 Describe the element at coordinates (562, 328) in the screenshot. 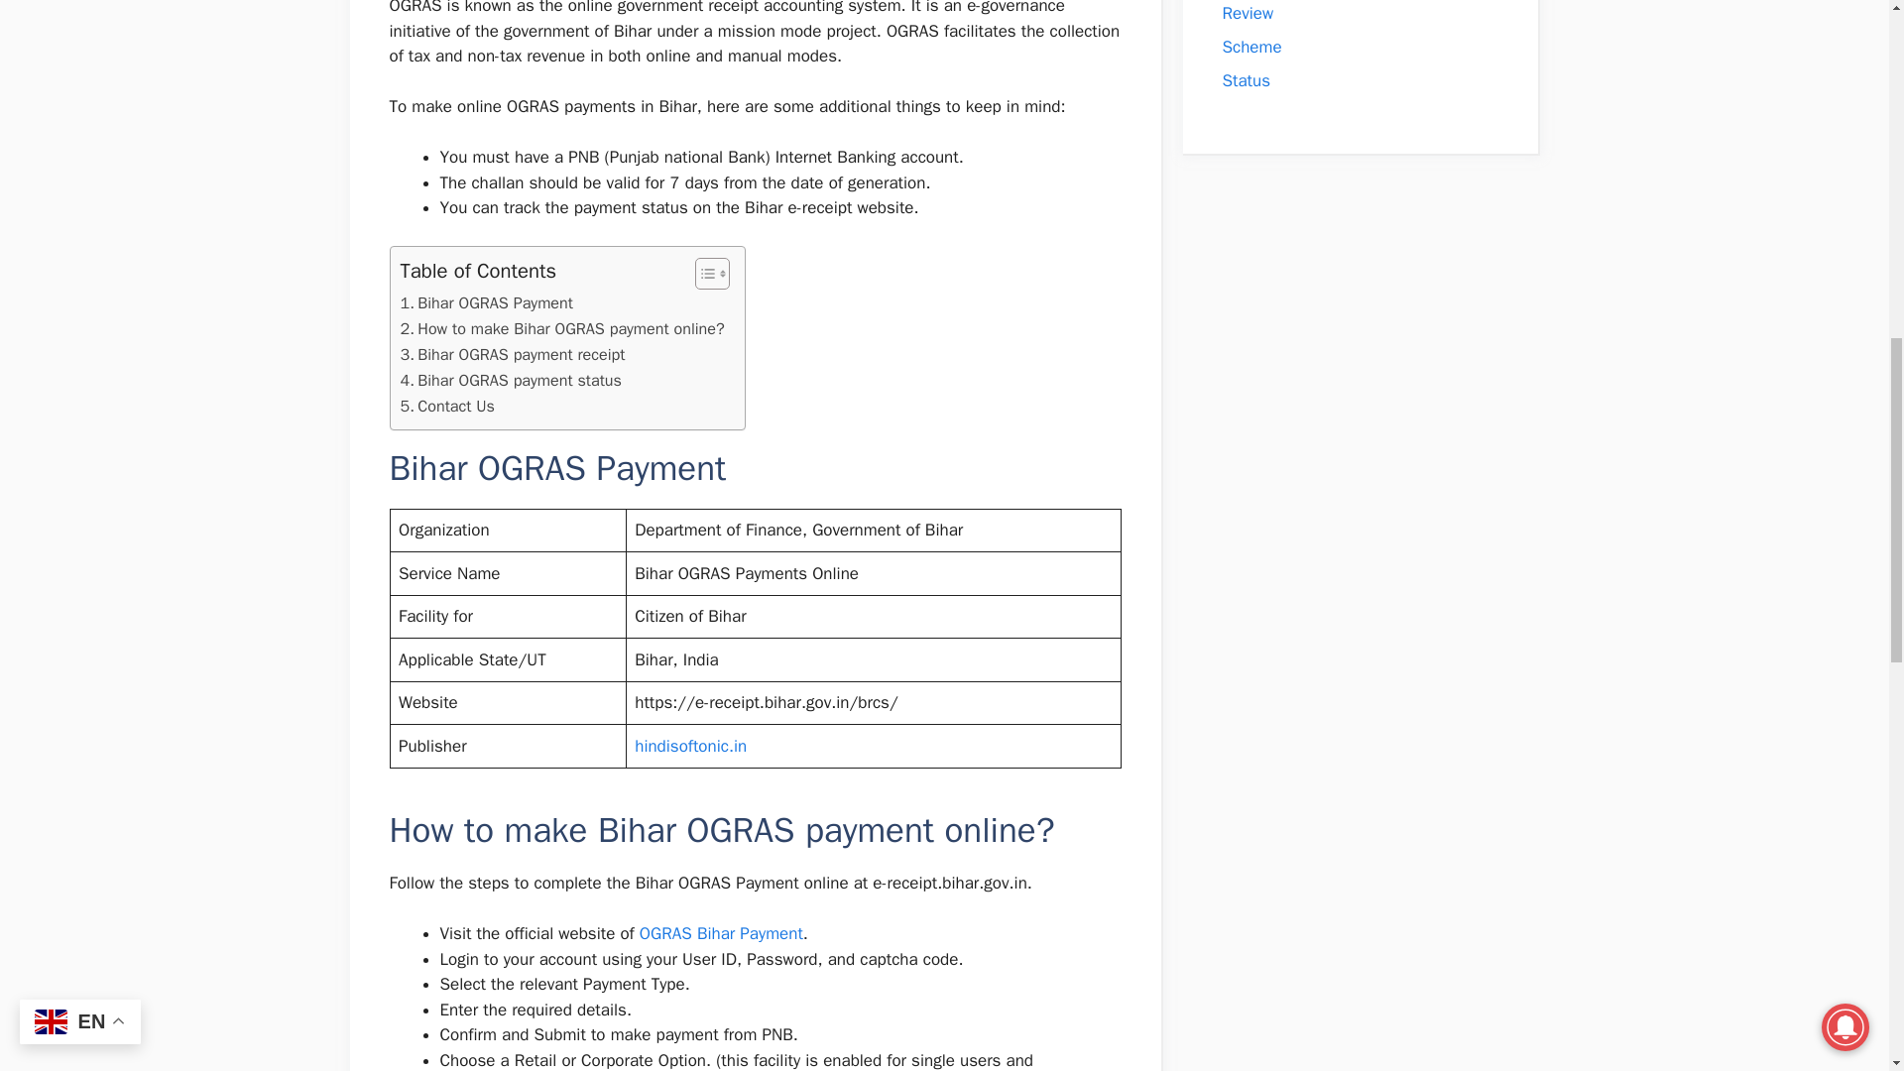

I see `How to make Bihar OGRAS payment online?` at that location.